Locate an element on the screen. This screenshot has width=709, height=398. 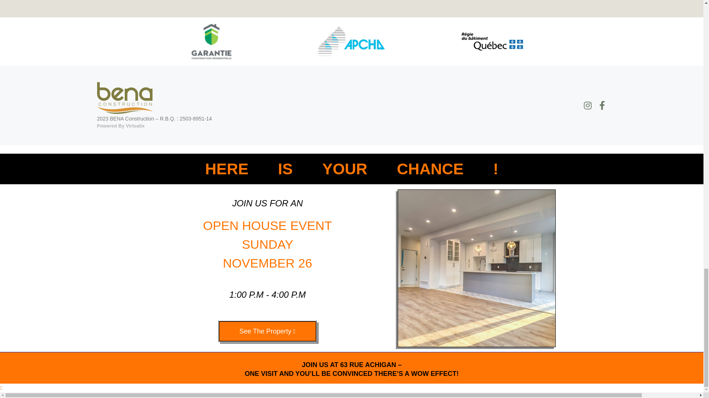
Projects is located at coordinates (465, 42).